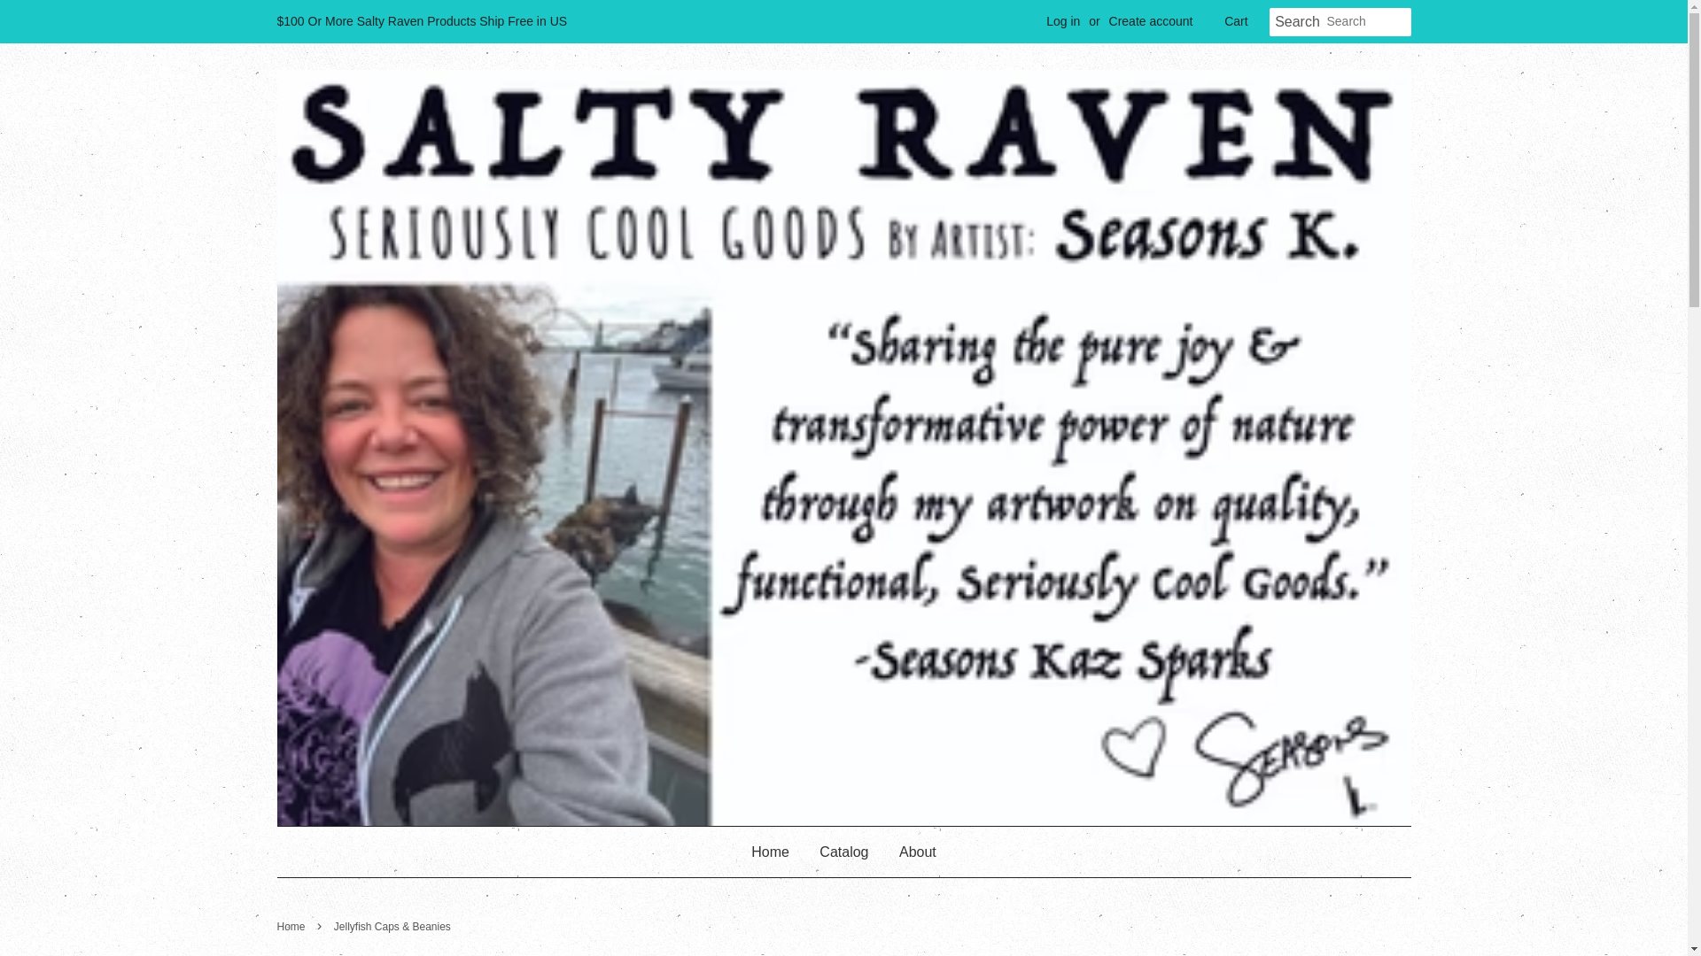 The image size is (1701, 956). What do you see at coordinates (292, 927) in the screenshot?
I see `Back to the frontpage` at bounding box center [292, 927].